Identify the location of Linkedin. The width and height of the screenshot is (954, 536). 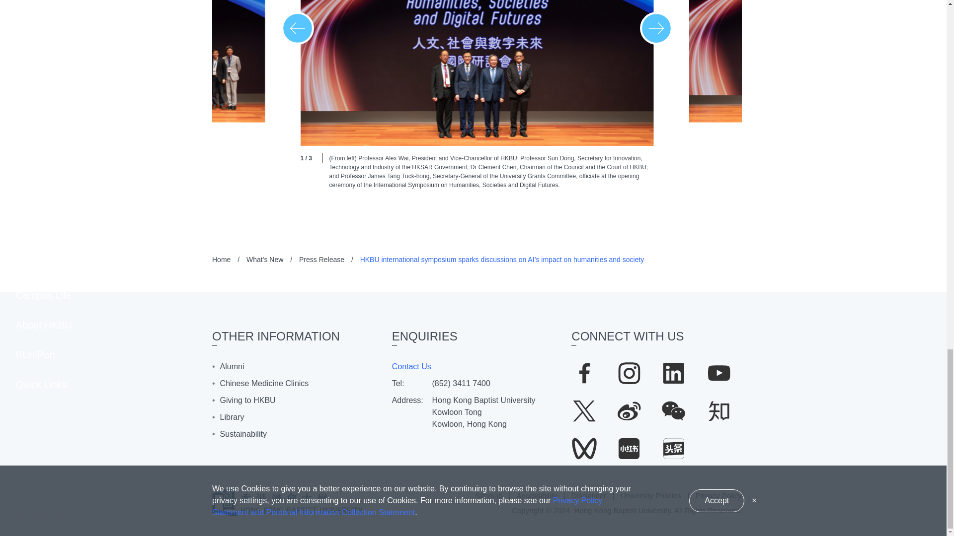
(673, 373).